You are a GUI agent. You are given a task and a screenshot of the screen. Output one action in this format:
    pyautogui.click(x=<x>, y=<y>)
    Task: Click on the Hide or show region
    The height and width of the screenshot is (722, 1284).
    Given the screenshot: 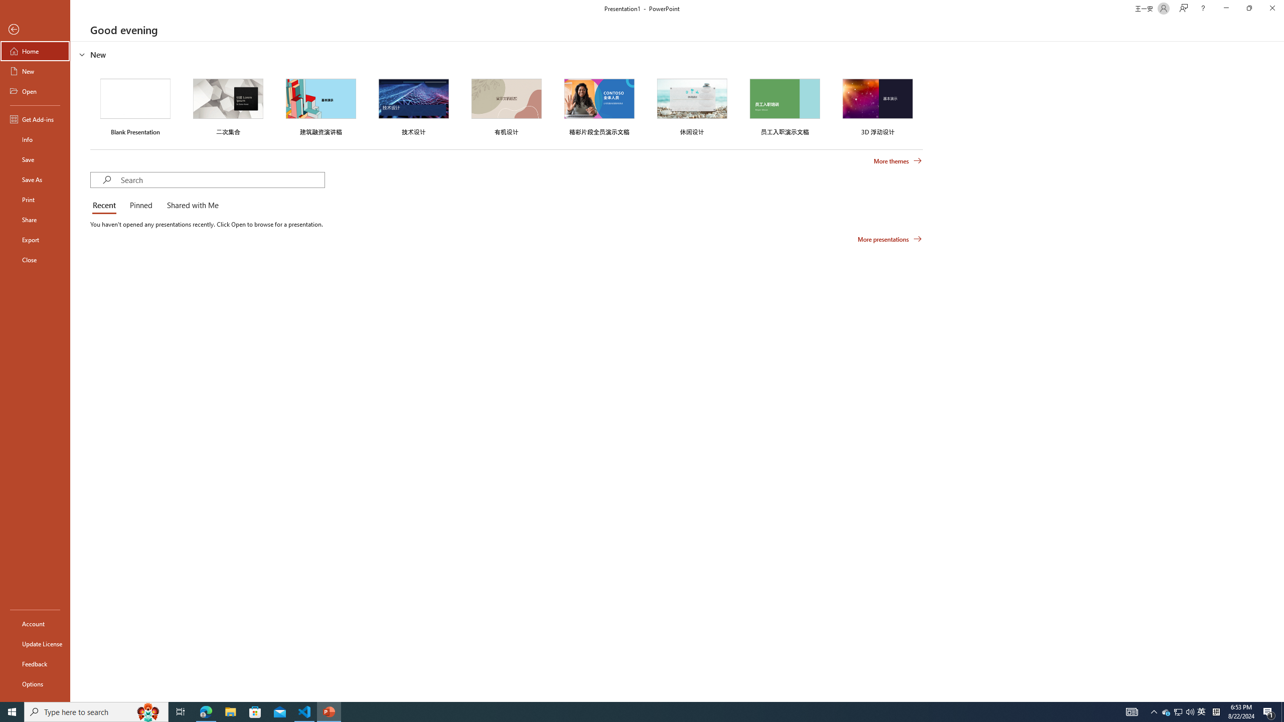 What is the action you would take?
    pyautogui.click(x=82, y=54)
    